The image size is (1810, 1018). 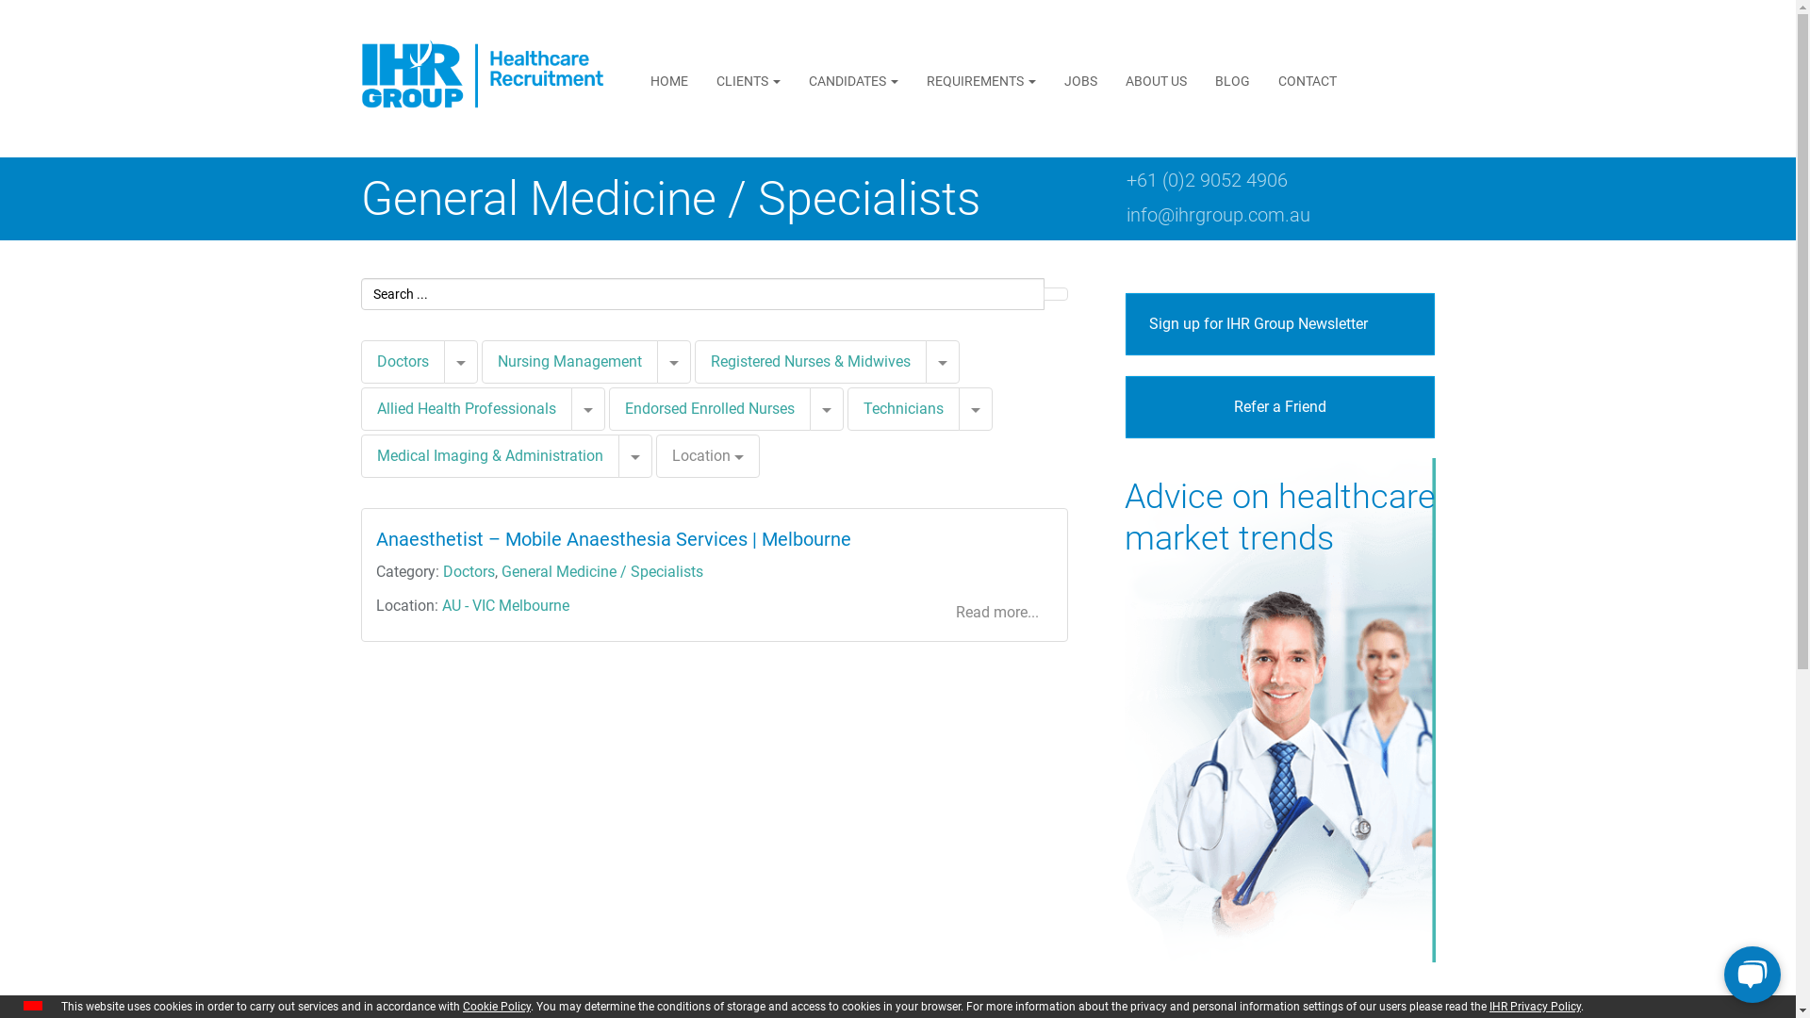 I want to click on Toggle Dropdown, so click(x=673, y=362).